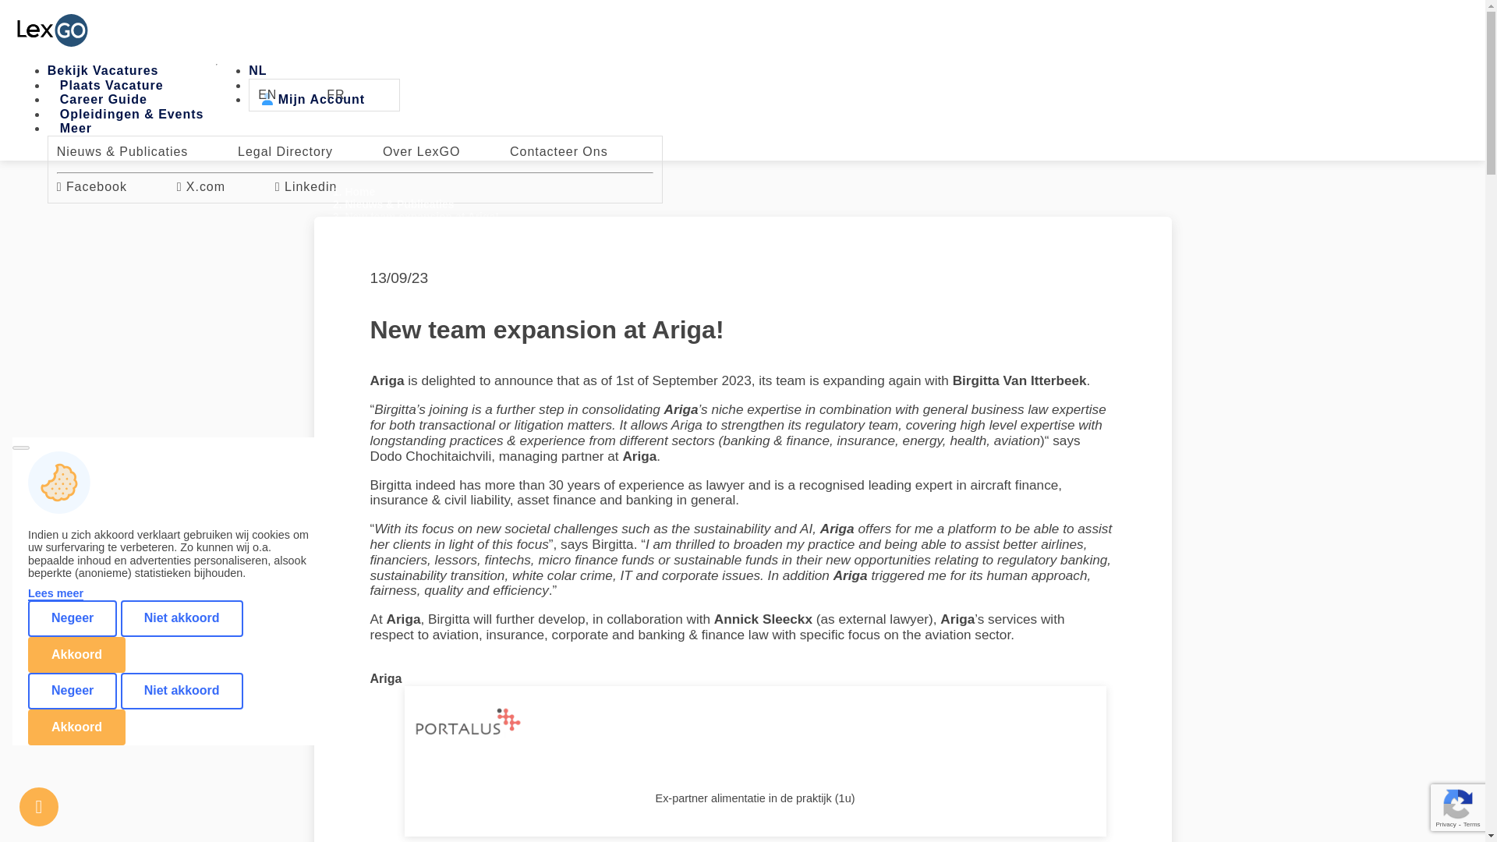  What do you see at coordinates (56, 594) in the screenshot?
I see `Lees meer` at bounding box center [56, 594].